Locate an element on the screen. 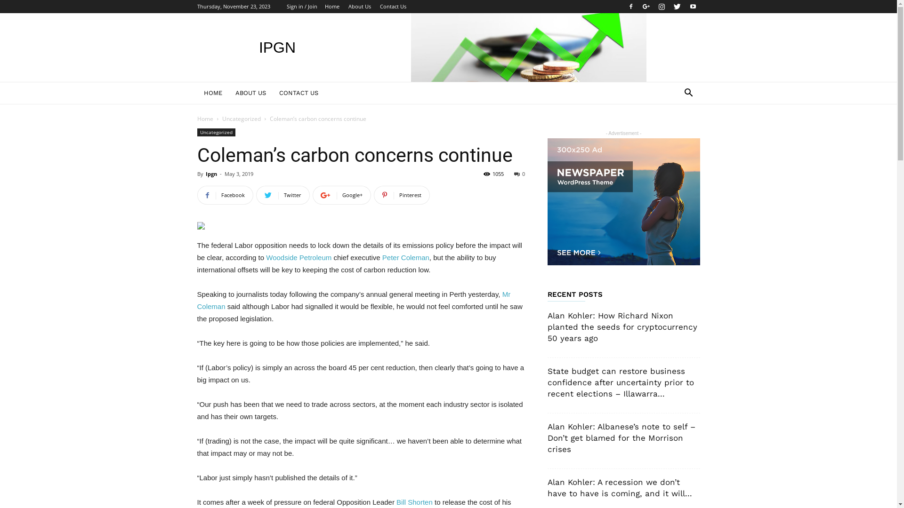  0 is located at coordinates (520, 174).